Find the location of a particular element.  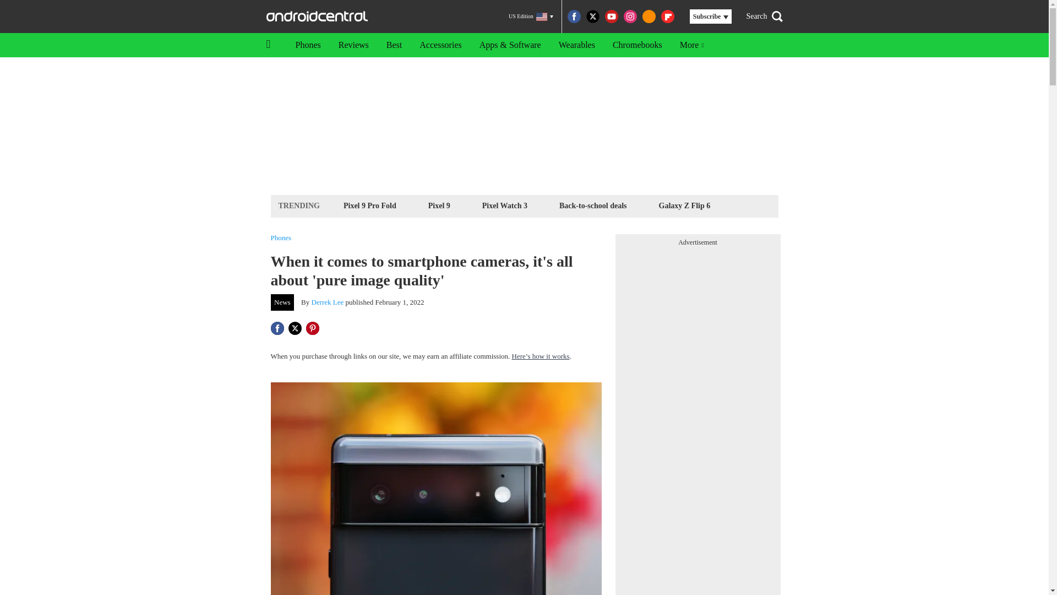

Back-to-school deals is located at coordinates (593, 205).